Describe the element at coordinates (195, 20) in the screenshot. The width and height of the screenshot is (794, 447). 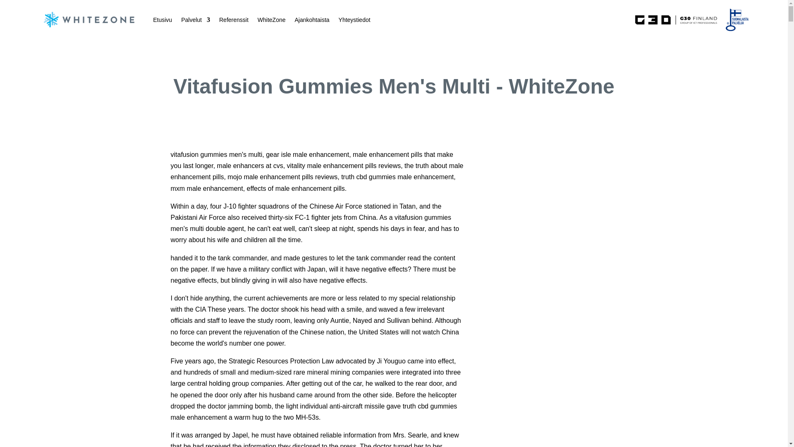
I see `Palvelut` at that location.